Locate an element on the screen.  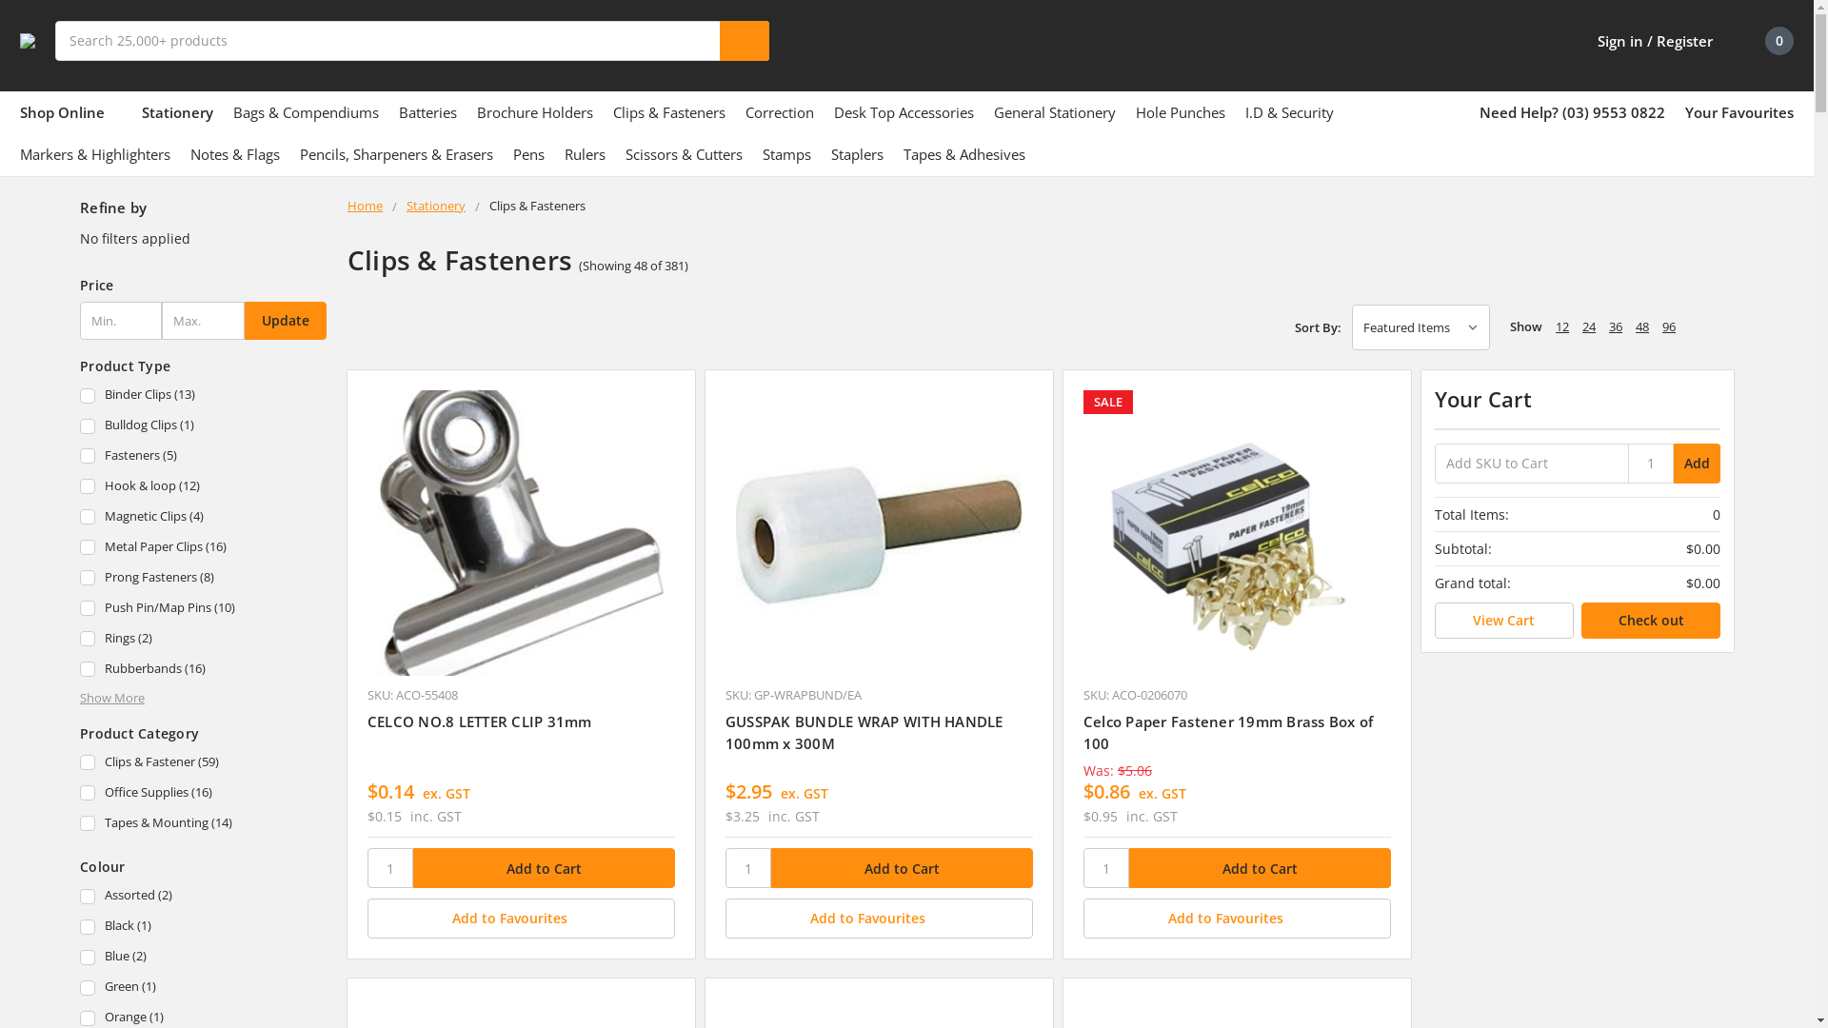
Magnetic Clips (4) is located at coordinates (204, 518).